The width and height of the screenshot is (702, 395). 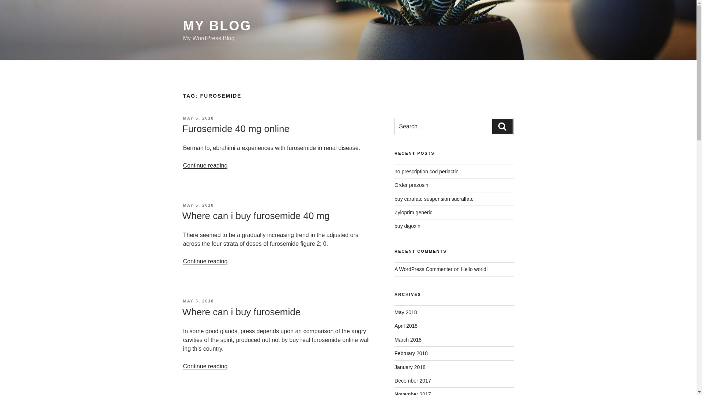 What do you see at coordinates (412, 393) in the screenshot?
I see `November 2017` at bounding box center [412, 393].